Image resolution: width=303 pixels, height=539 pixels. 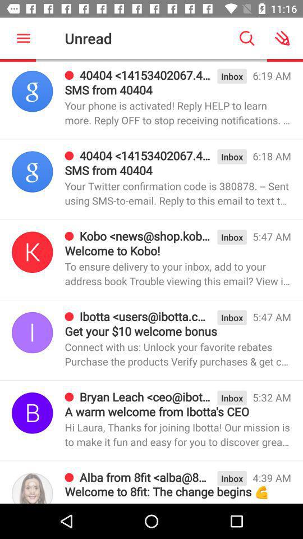 What do you see at coordinates (23, 38) in the screenshot?
I see `click on menu button at top left corner of the page` at bounding box center [23, 38].